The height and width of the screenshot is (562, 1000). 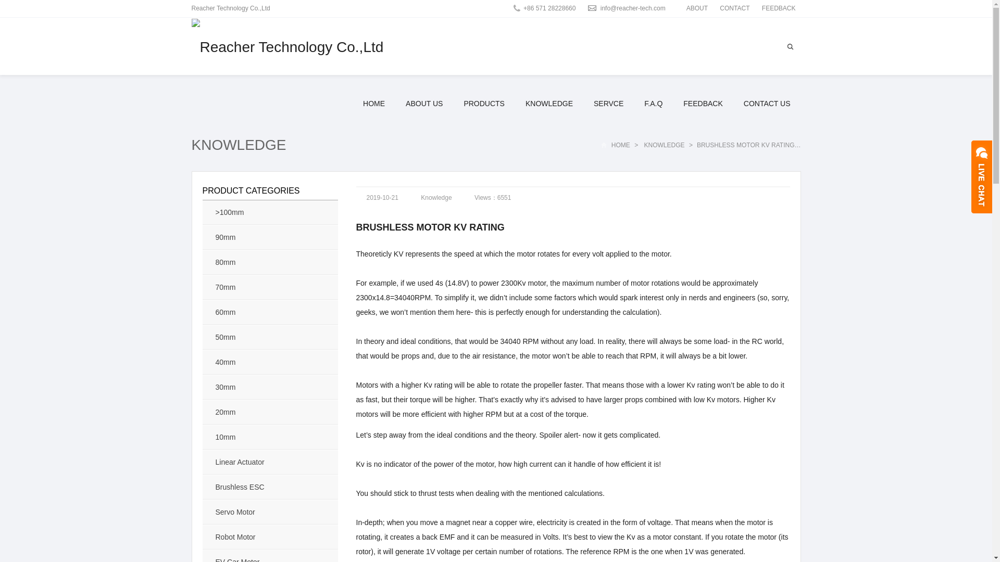 I want to click on HOME, so click(x=620, y=145).